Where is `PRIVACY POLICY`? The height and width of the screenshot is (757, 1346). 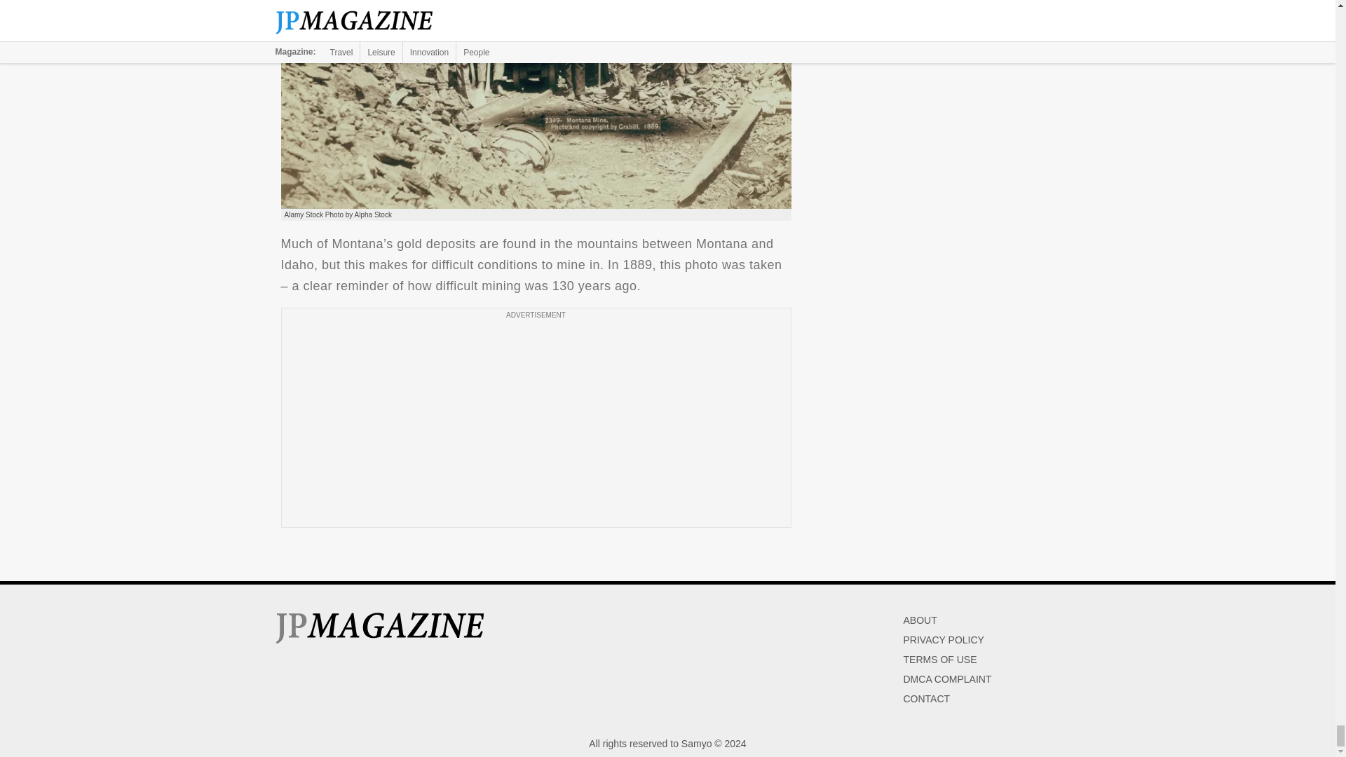 PRIVACY POLICY is located at coordinates (944, 640).